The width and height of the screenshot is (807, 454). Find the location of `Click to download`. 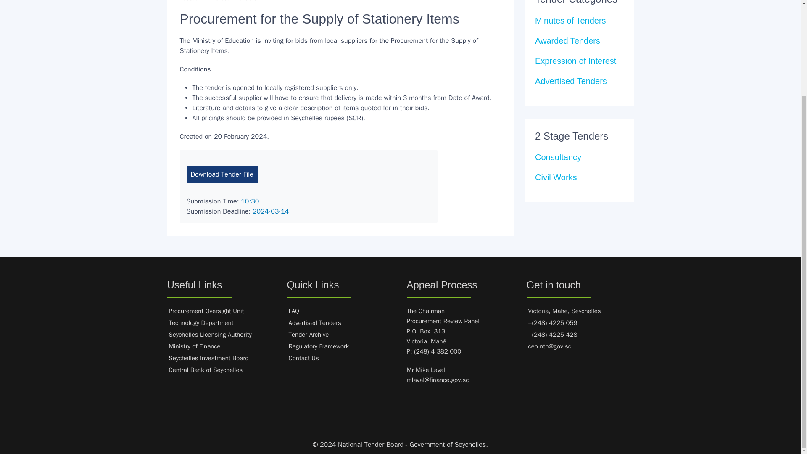

Click to download is located at coordinates (222, 174).